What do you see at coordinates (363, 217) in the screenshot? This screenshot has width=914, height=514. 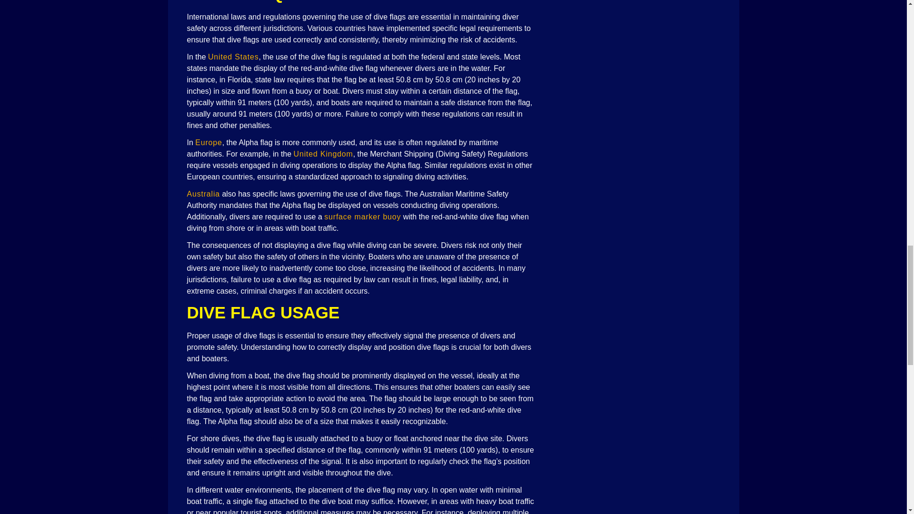 I see `surface marker buoy` at bounding box center [363, 217].